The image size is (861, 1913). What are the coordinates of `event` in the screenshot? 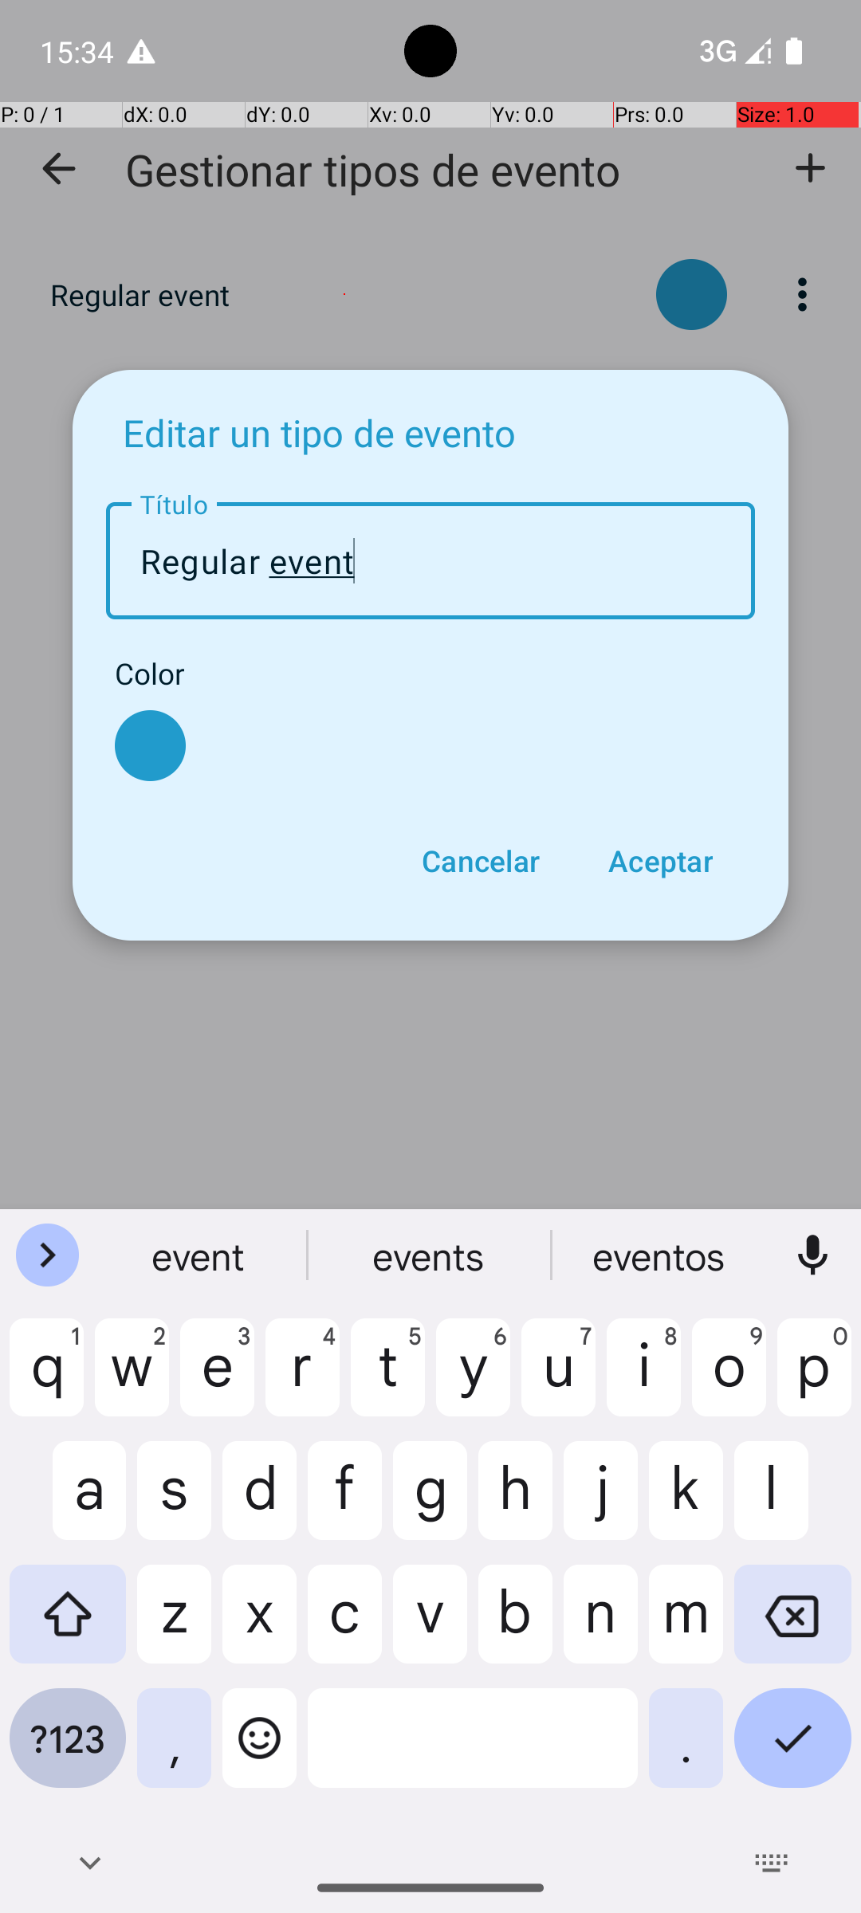 It's located at (200, 1255).